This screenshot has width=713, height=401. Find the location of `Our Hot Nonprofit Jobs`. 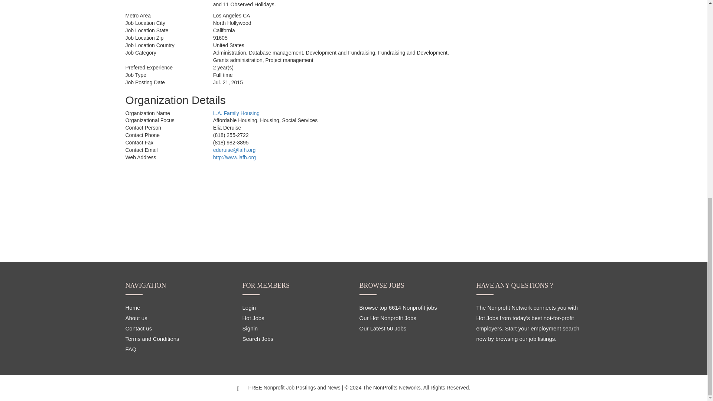

Our Hot Nonprofit Jobs is located at coordinates (388, 318).